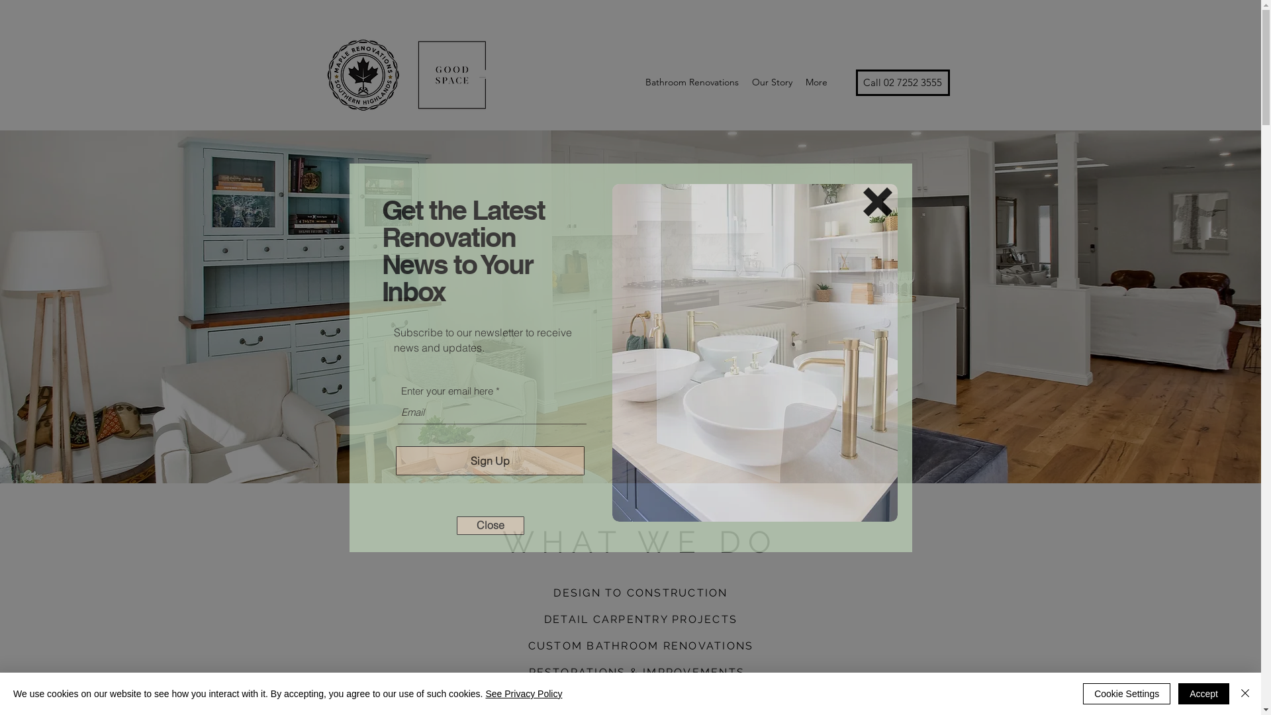  What do you see at coordinates (1127, 694) in the screenshot?
I see `Cookie Settings` at bounding box center [1127, 694].